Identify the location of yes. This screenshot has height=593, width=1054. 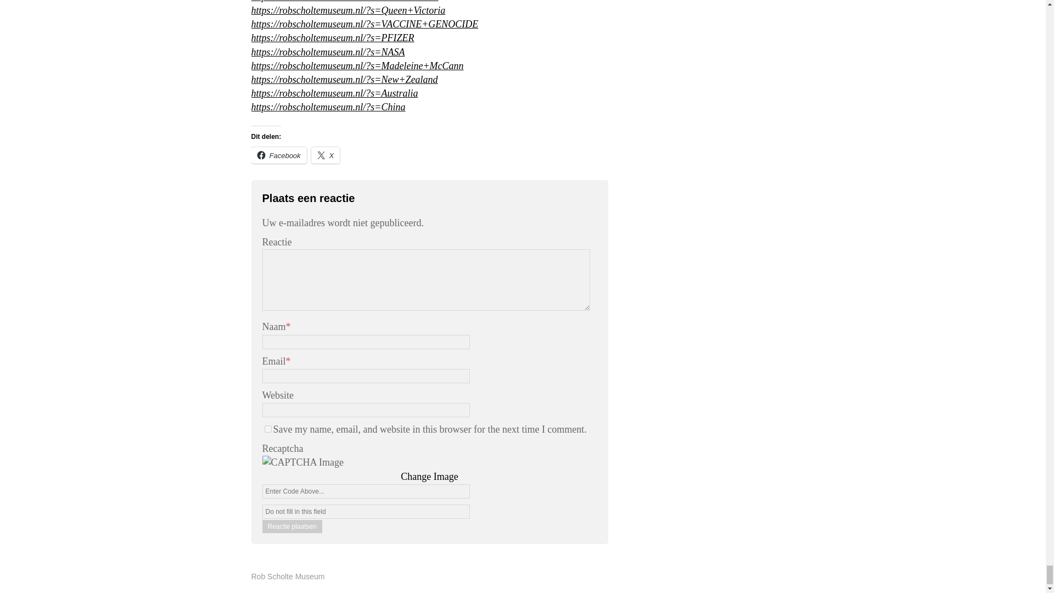
(268, 429).